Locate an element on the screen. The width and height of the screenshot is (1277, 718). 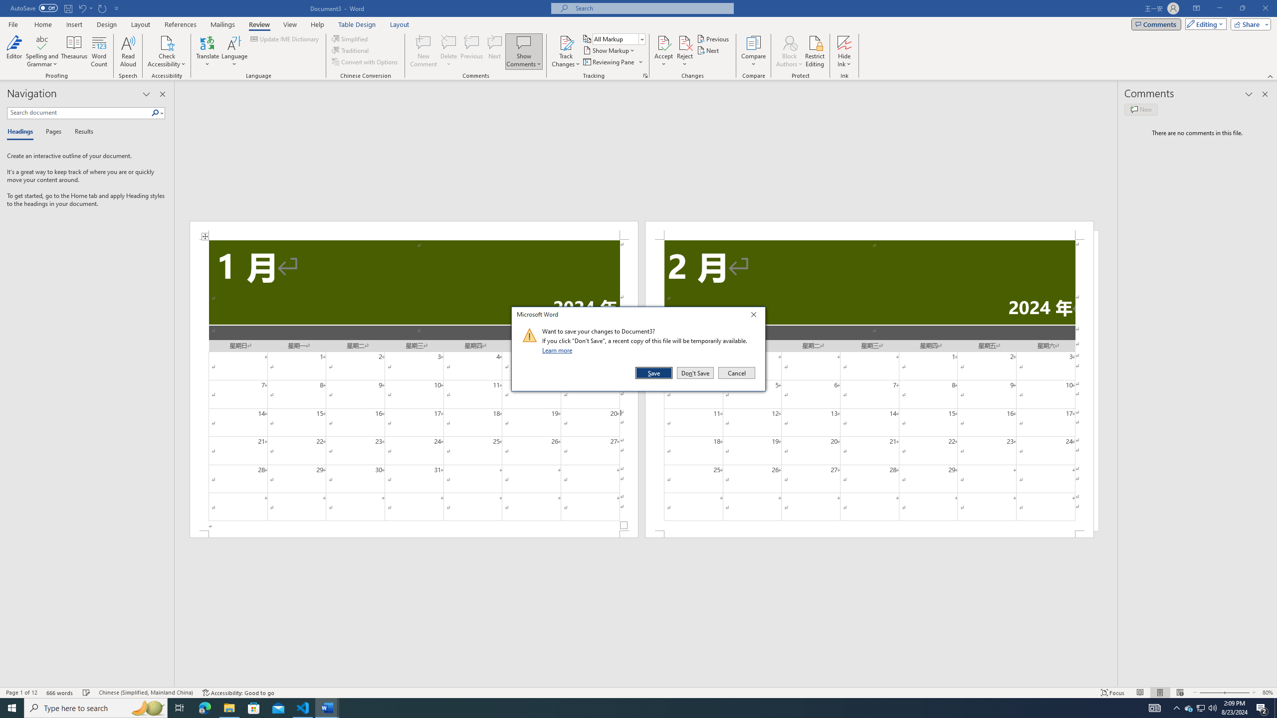
Word Count 666 words is located at coordinates (61, 693).